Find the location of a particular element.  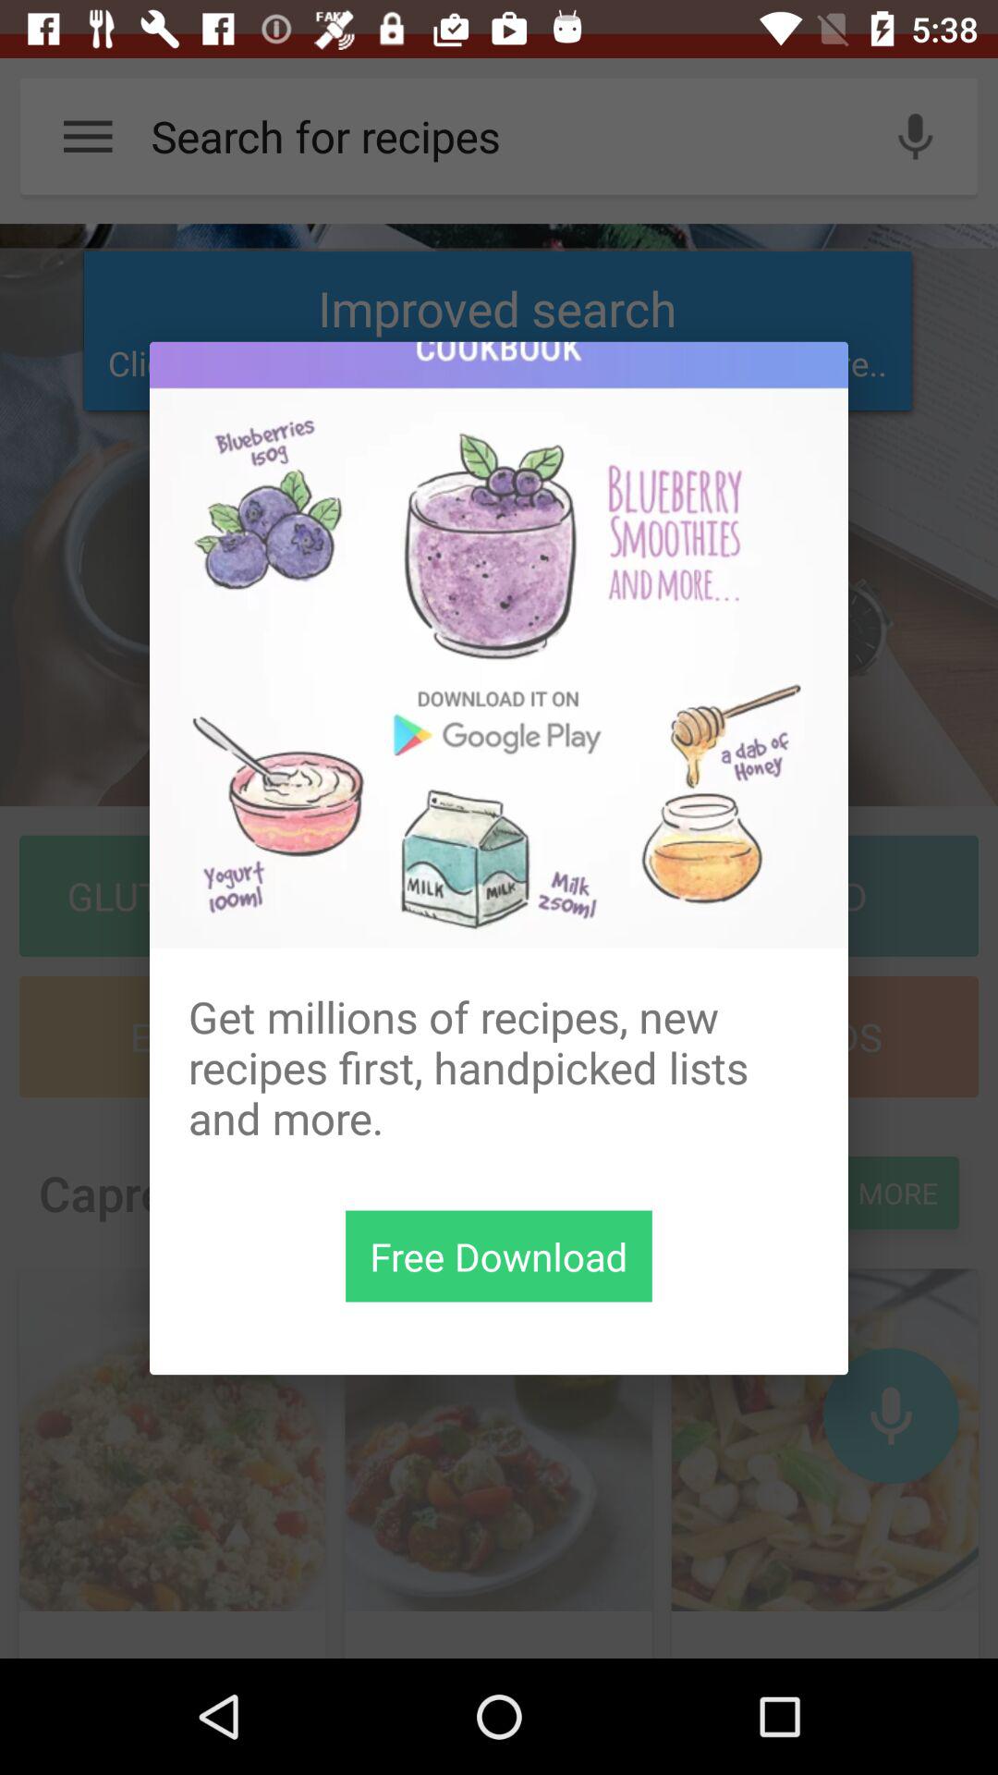

turn on the item below get millions of is located at coordinates (499, 1255).